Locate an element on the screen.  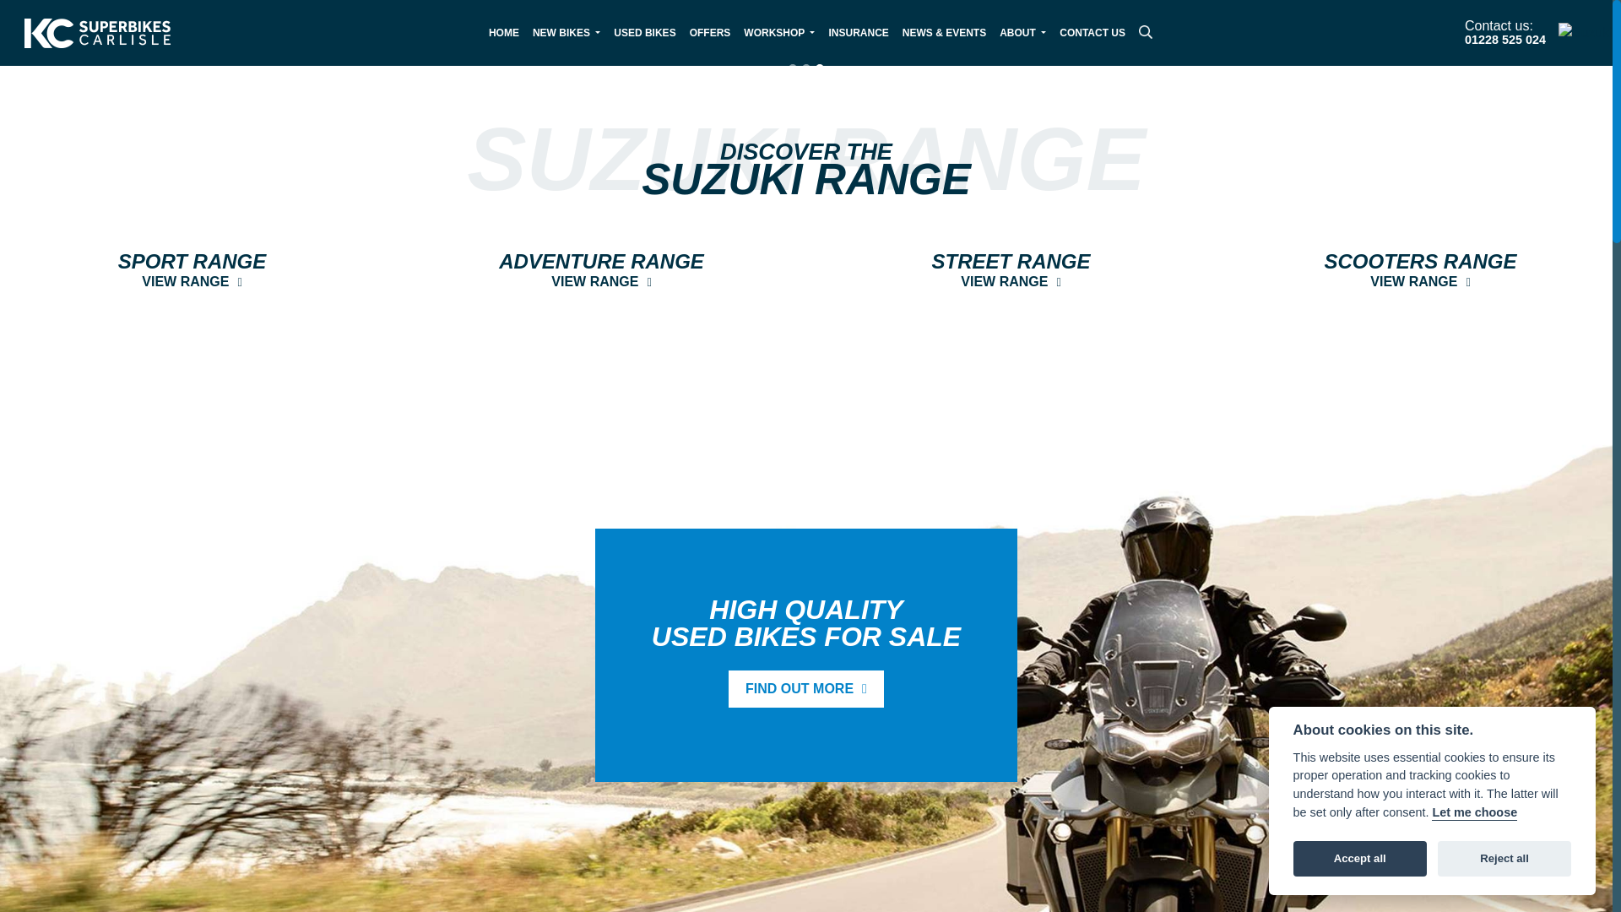
HOME is located at coordinates (1505, 41).